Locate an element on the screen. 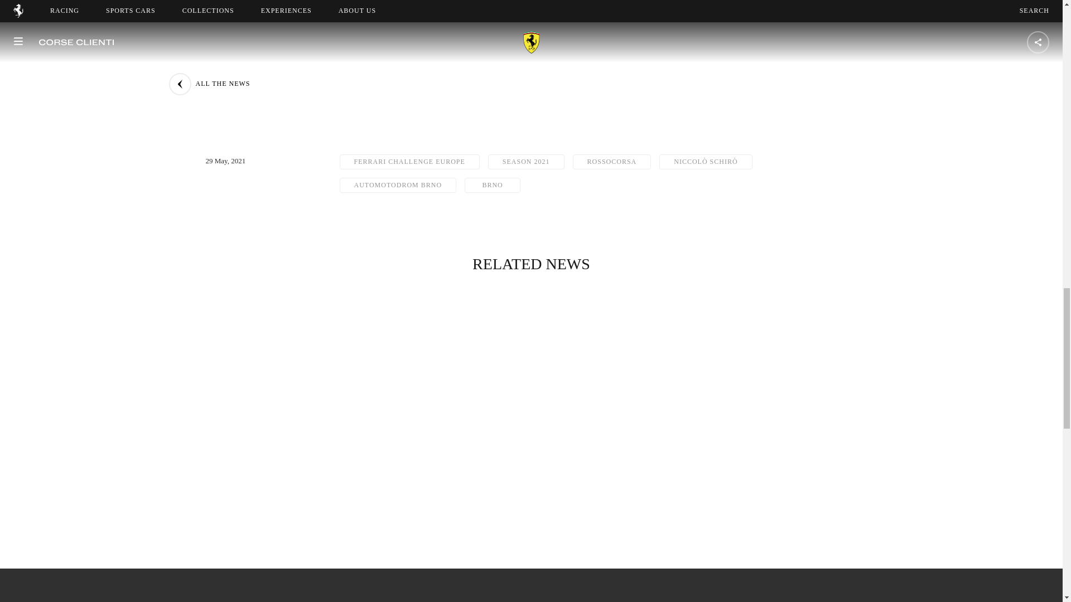  AUTOMOTODROM BRNO is located at coordinates (397, 185).